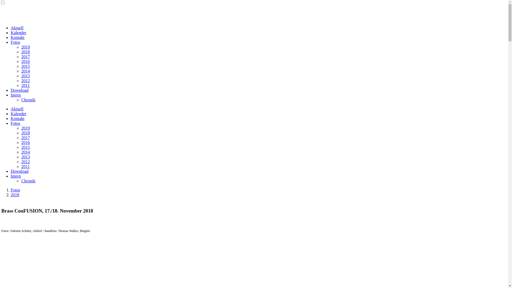 The height and width of the screenshot is (288, 512). I want to click on Kontakt, so click(18, 37).